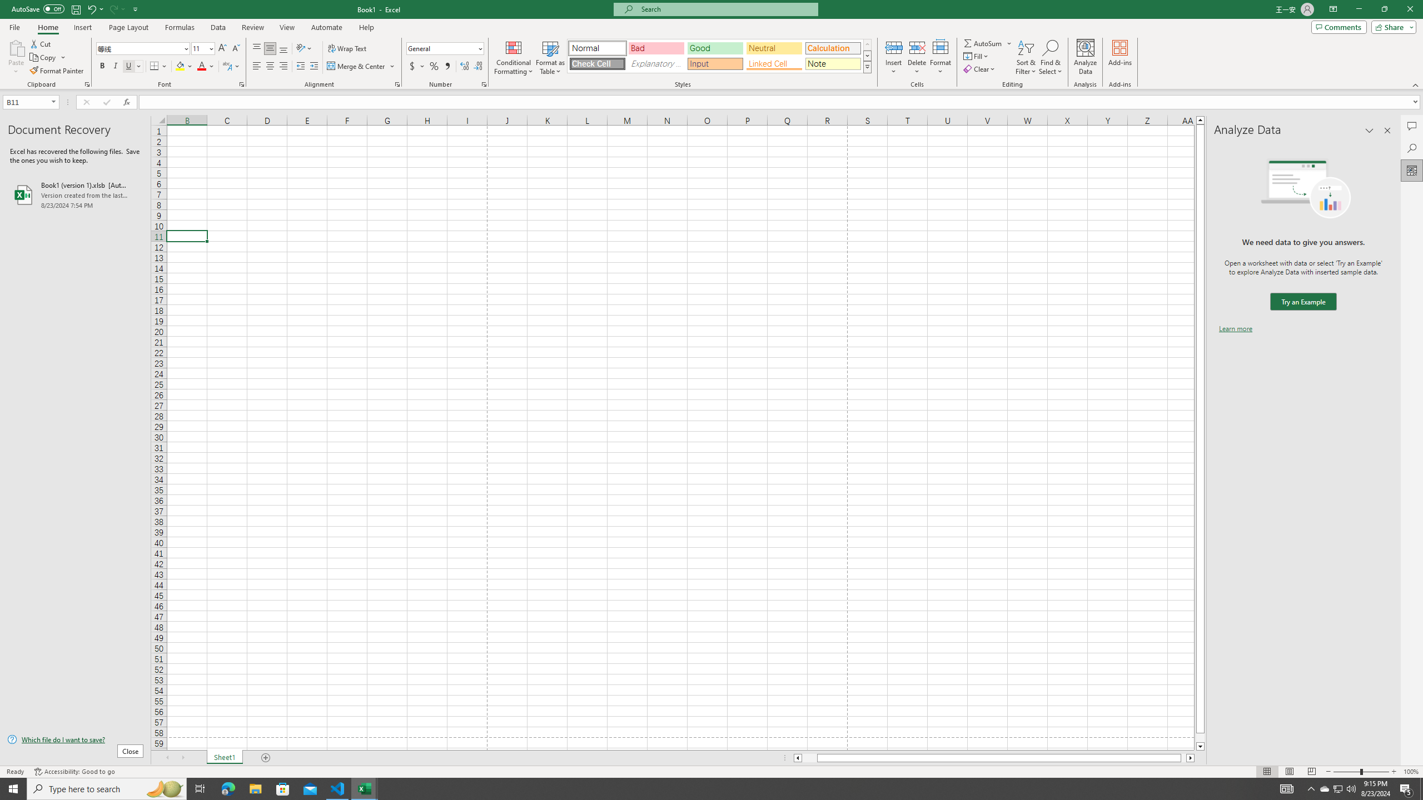 This screenshot has height=800, width=1423. I want to click on Font Size, so click(202, 49).